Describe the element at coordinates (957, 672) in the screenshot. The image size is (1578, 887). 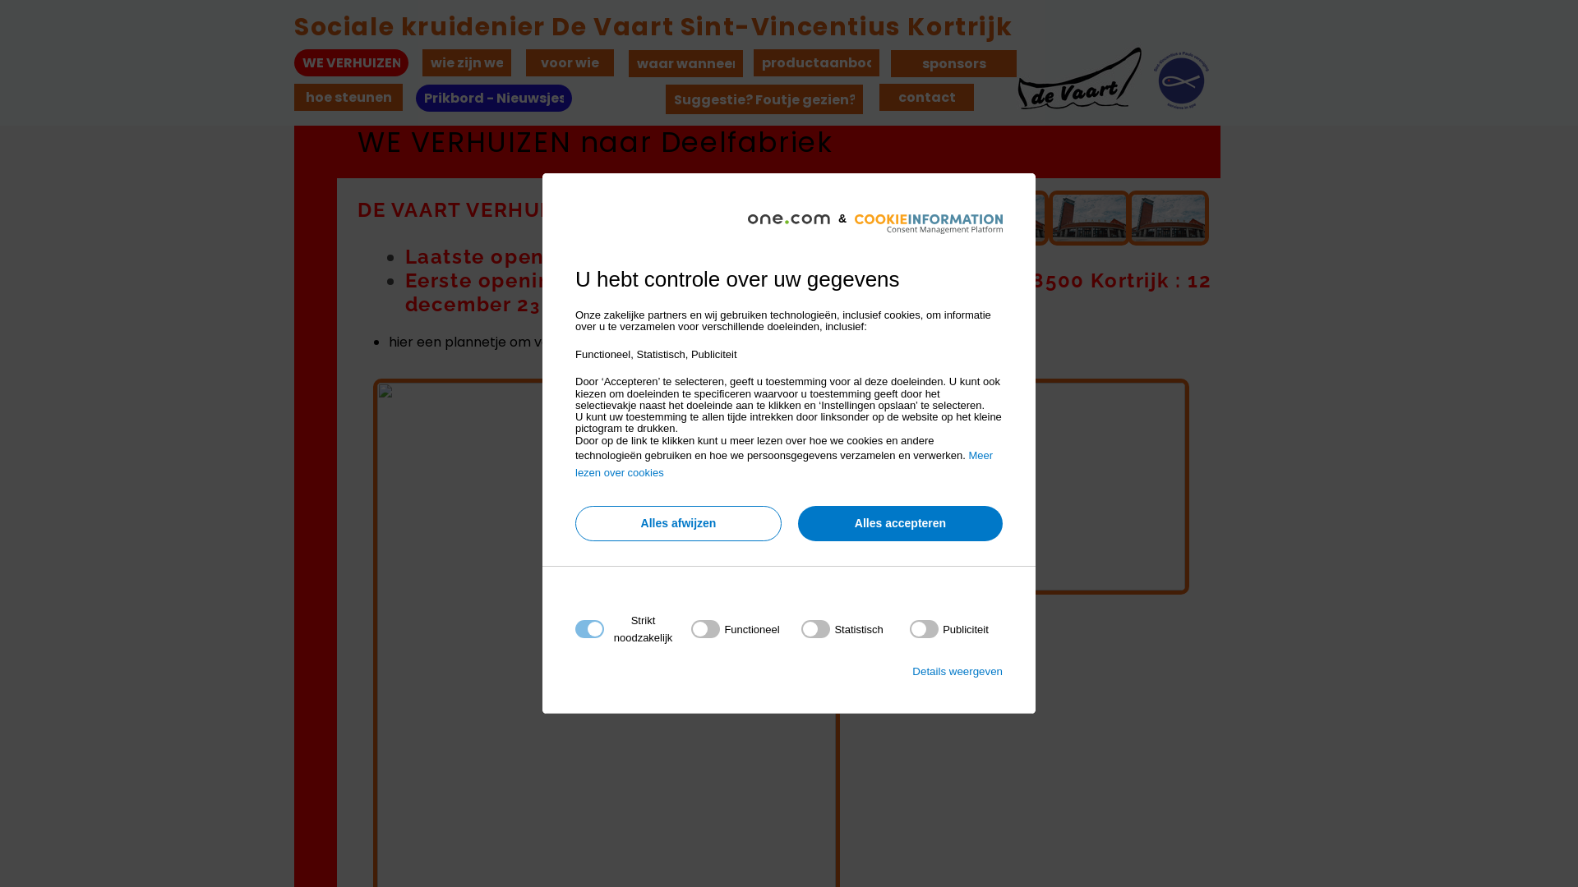
I see `Details weergeven` at that location.